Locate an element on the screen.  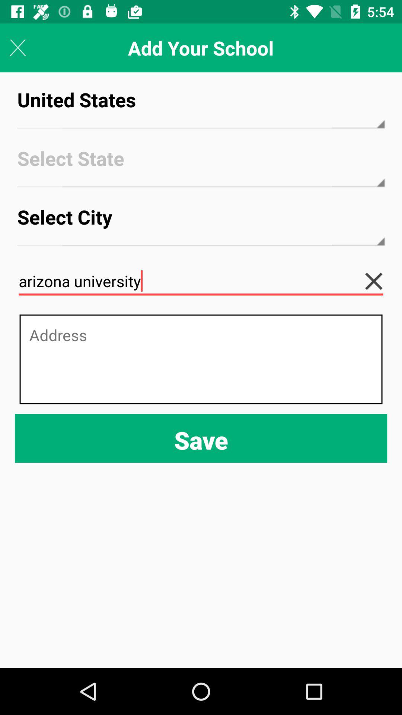
turn on icon below the add your school icon is located at coordinates (201, 107).